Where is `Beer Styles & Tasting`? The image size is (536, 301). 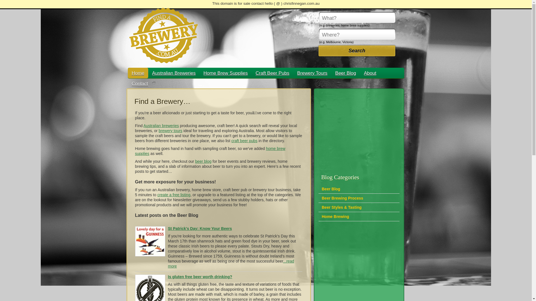
Beer Styles & Tasting is located at coordinates (342, 207).